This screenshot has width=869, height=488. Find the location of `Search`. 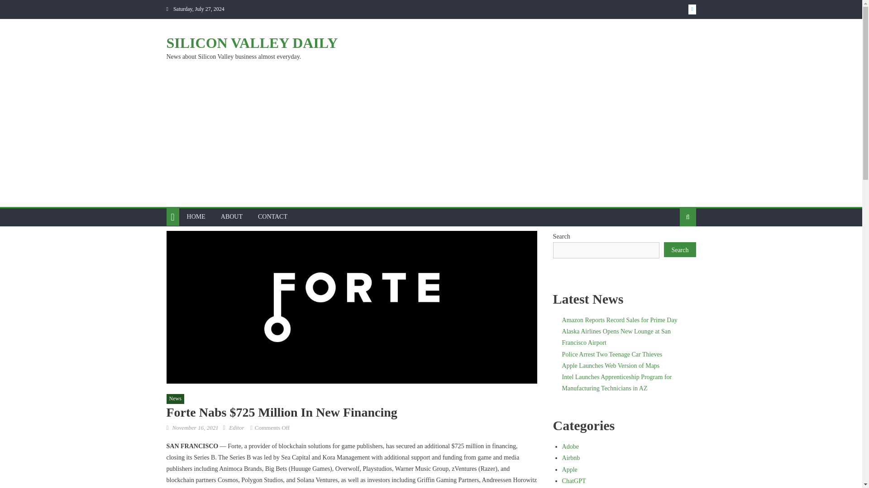

Search is located at coordinates (680, 249).